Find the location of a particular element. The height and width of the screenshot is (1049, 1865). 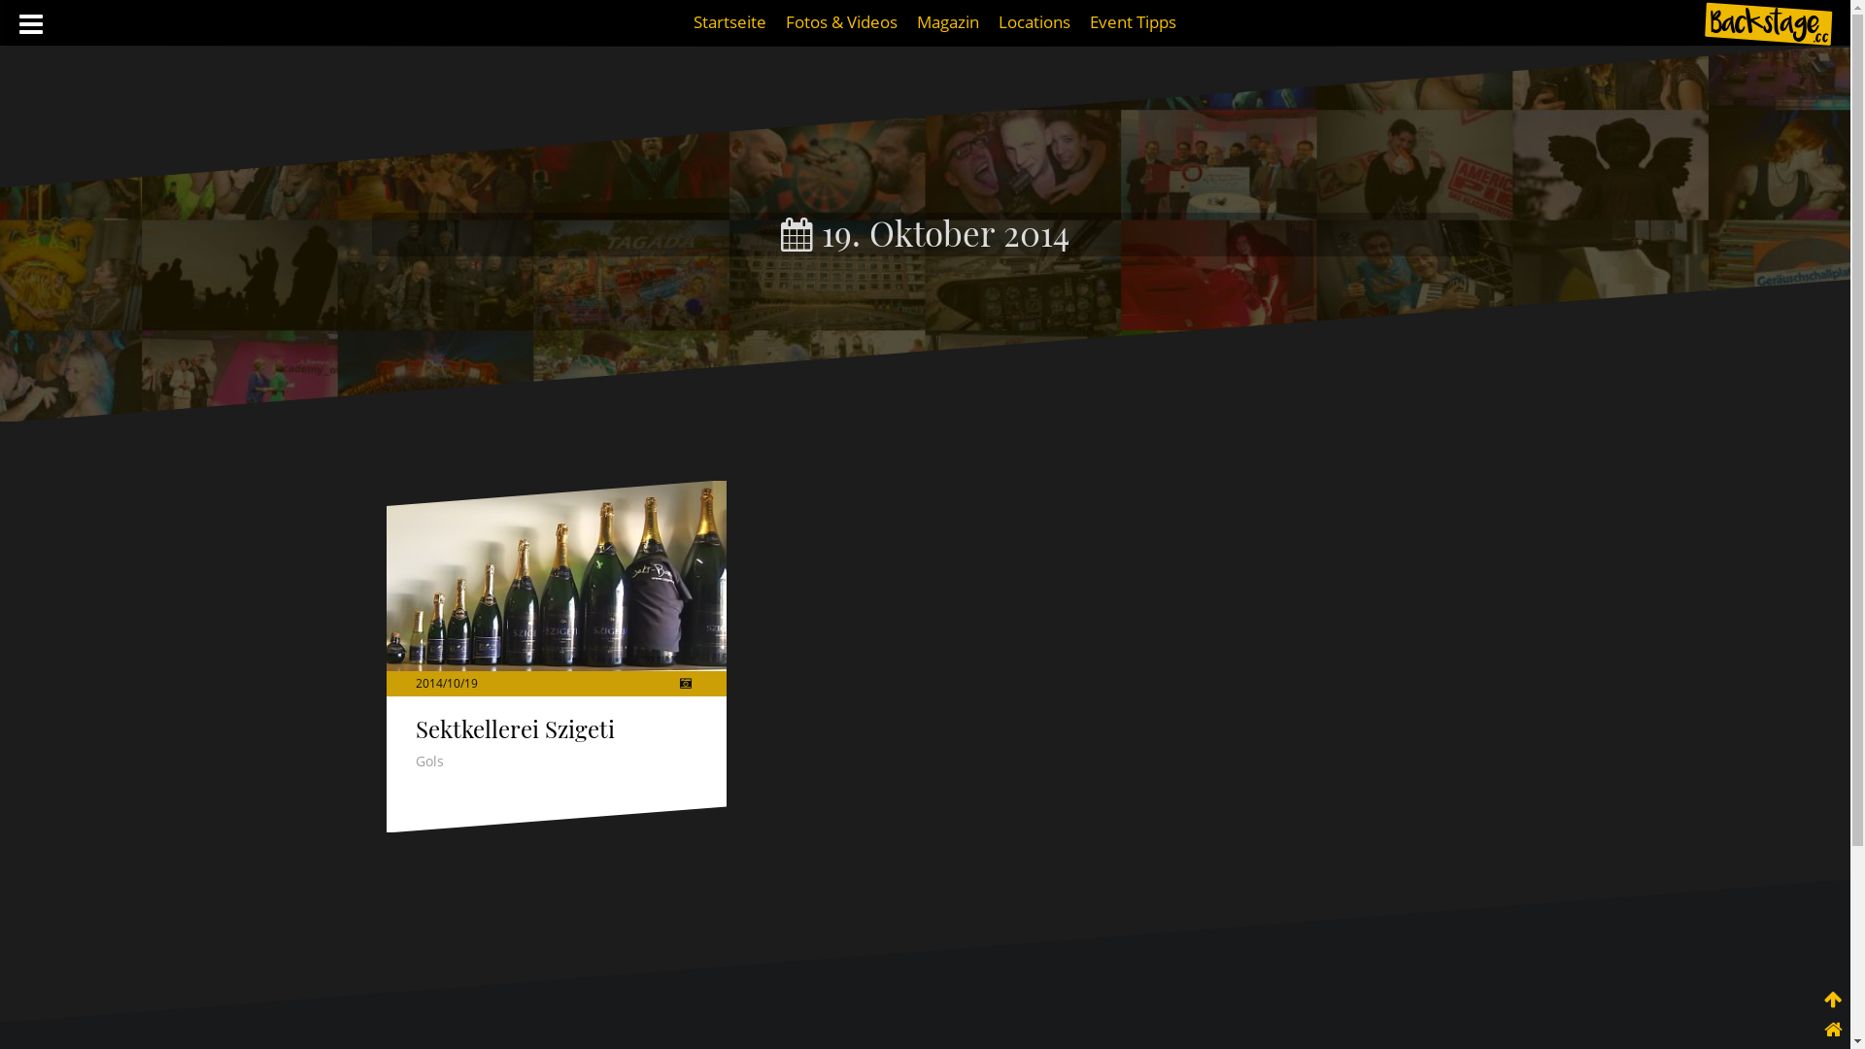

Magazin is located at coordinates (948, 21).